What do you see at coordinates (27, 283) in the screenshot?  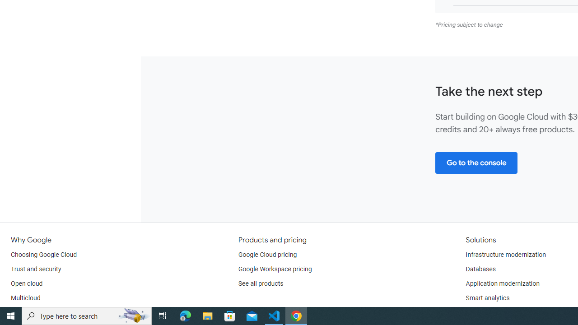 I see `Open cloud` at bounding box center [27, 283].